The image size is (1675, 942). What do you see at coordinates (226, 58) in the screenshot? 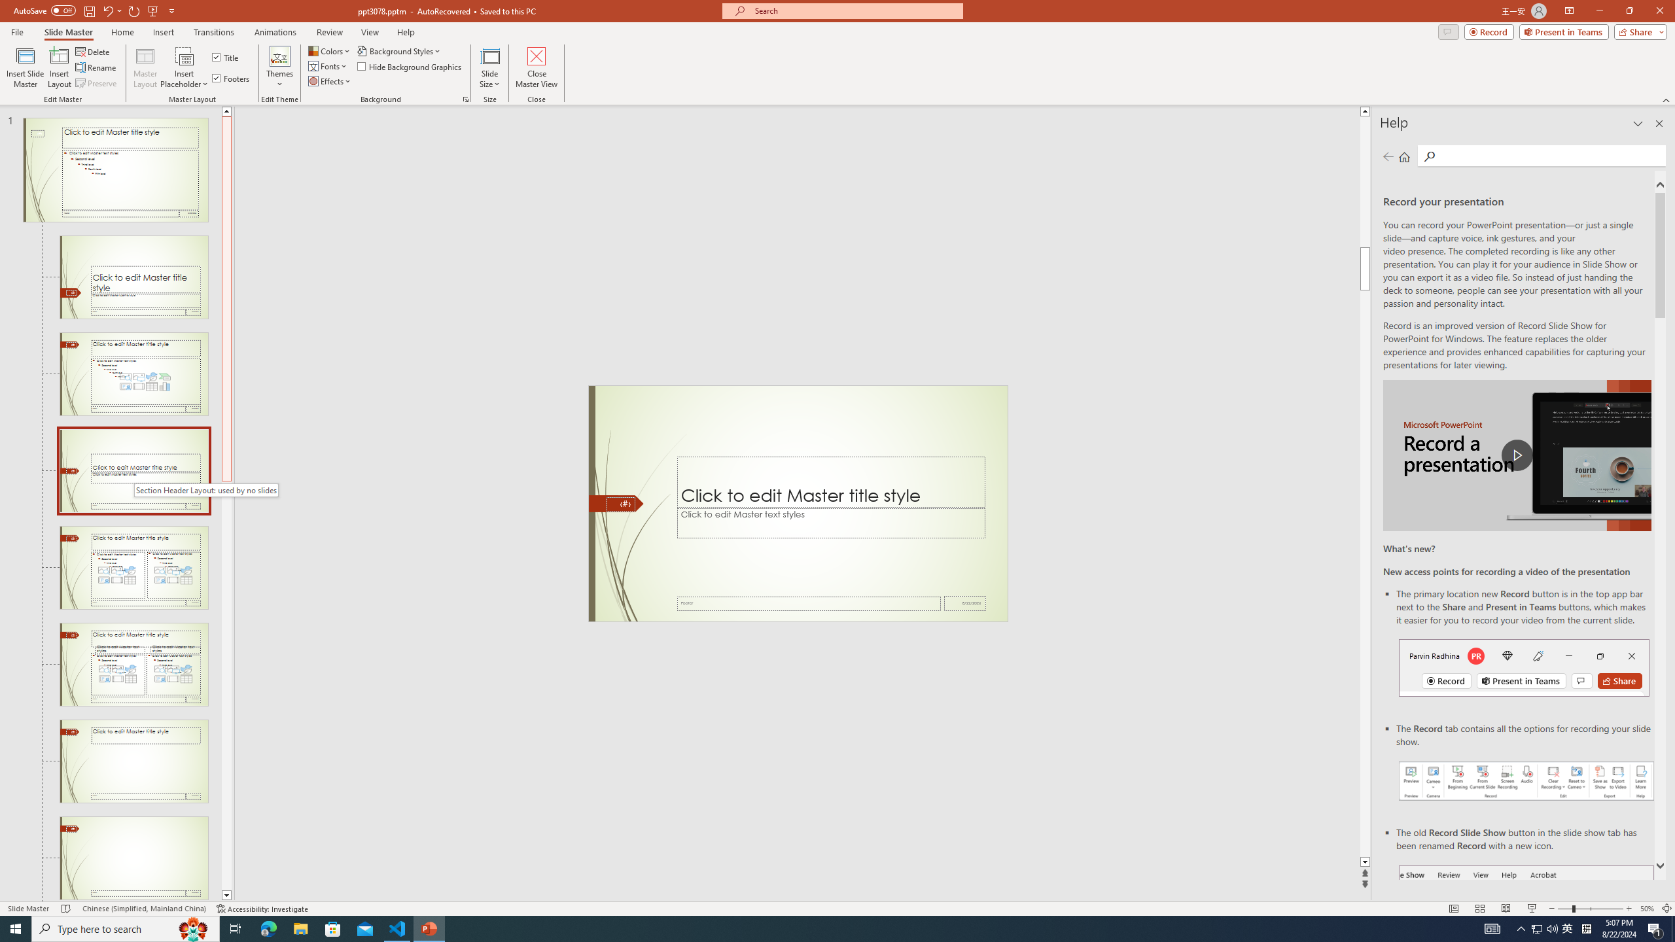
I see `Title` at bounding box center [226, 58].